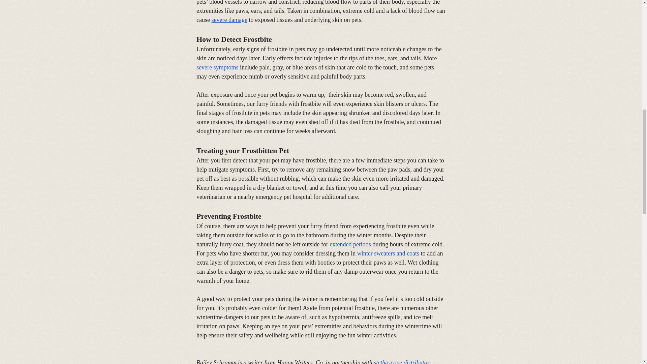 The height and width of the screenshot is (364, 647). What do you see at coordinates (402, 361) in the screenshot?
I see `stethoscope distributor` at bounding box center [402, 361].